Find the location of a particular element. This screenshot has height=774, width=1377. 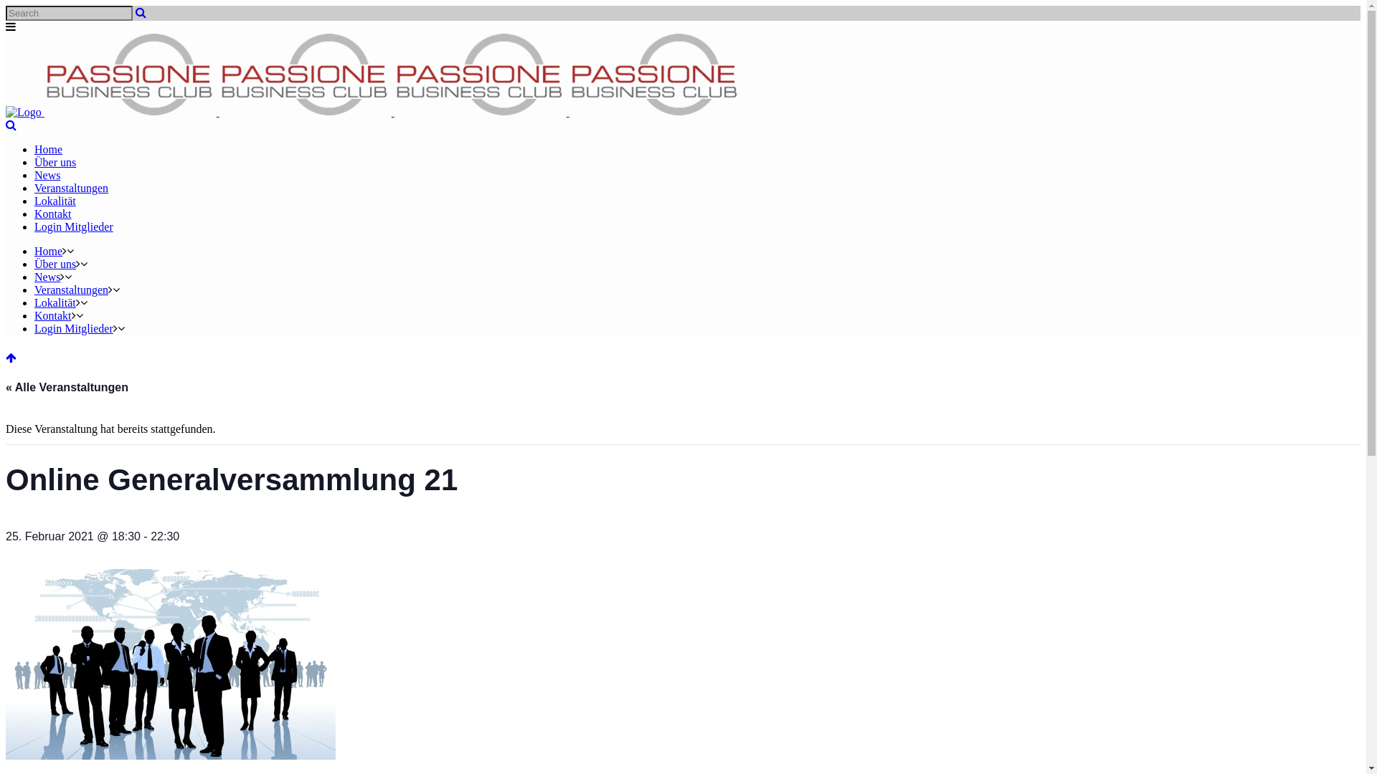

Home is located at coordinates (49, 149).